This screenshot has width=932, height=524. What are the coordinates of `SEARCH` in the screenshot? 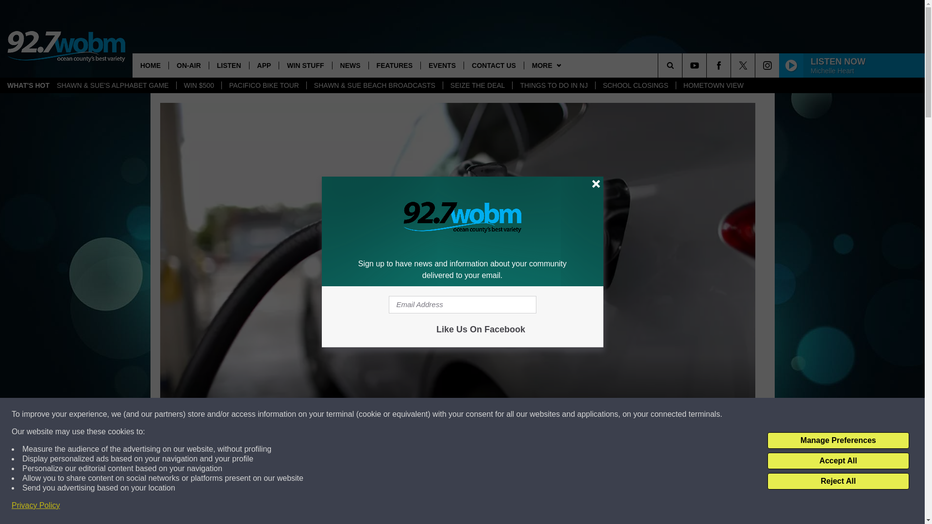 It's located at (683, 65).